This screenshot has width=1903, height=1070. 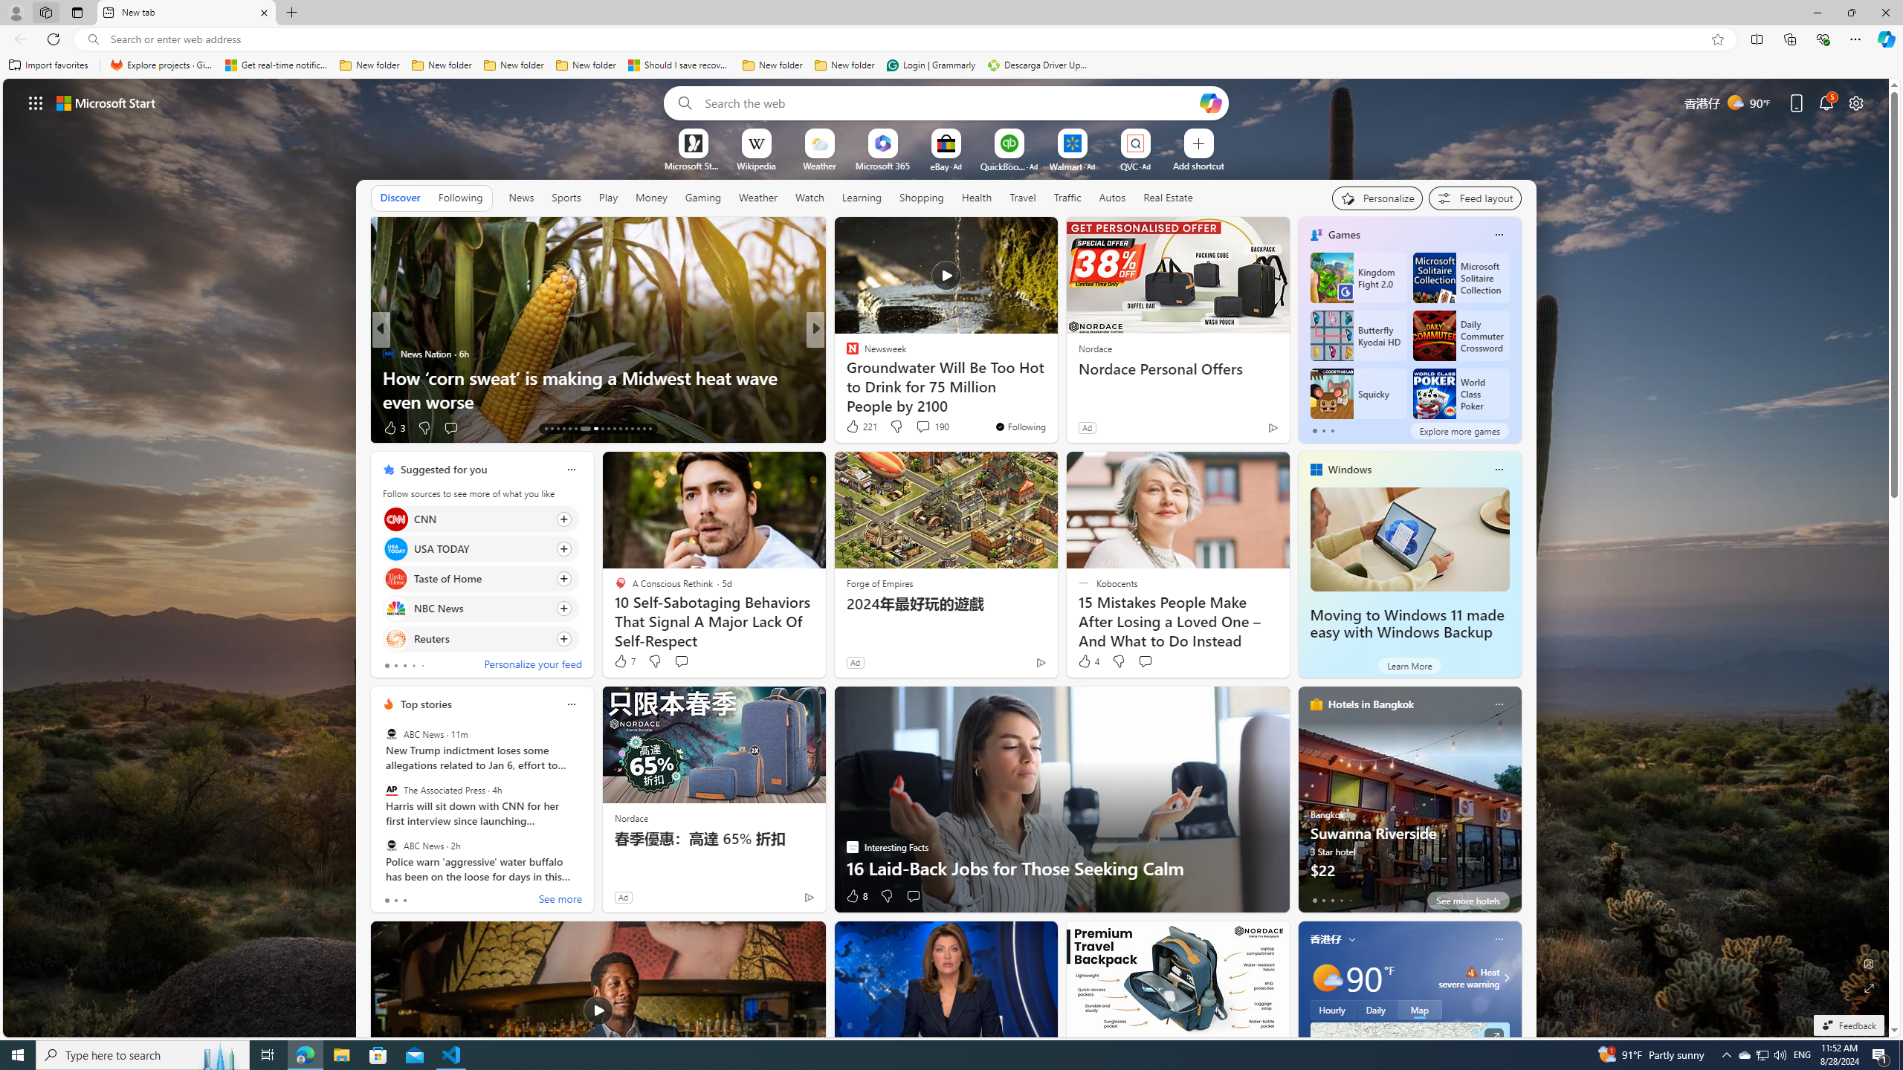 I want to click on Flannels or FlipFlops, so click(x=845, y=354).